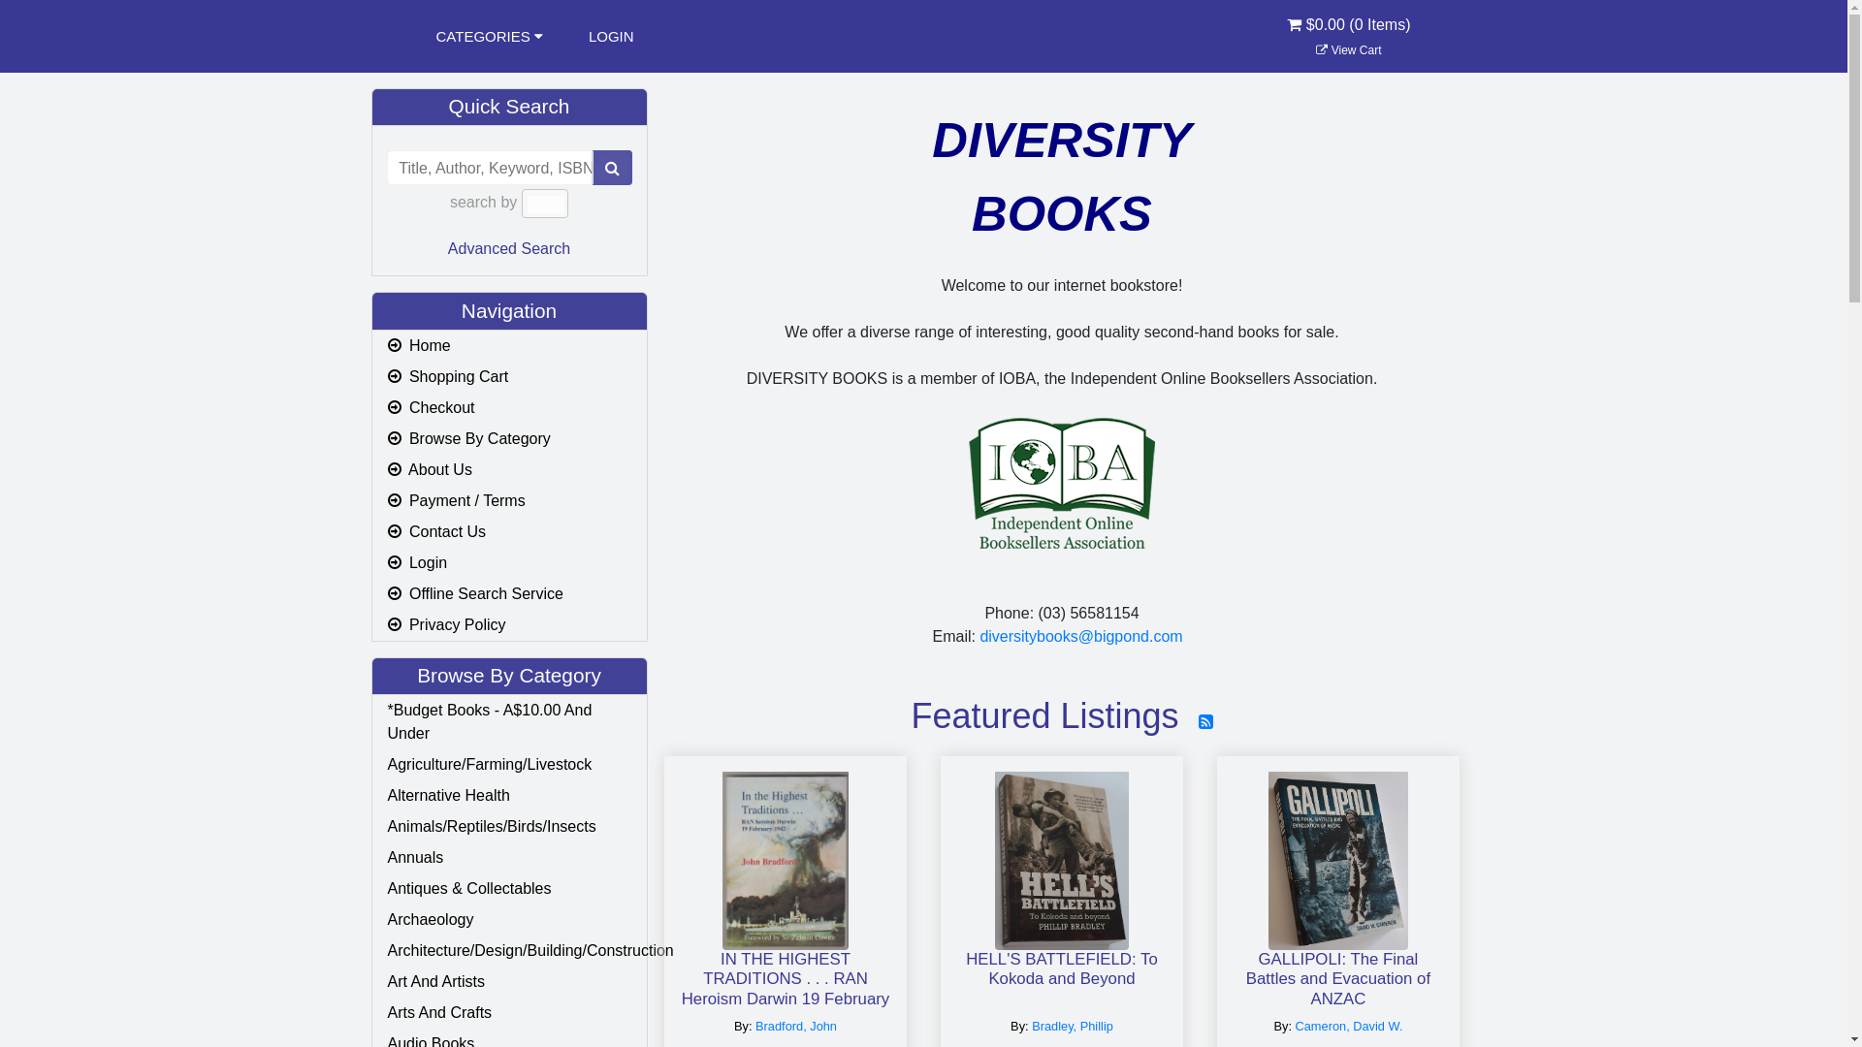  What do you see at coordinates (1348, 37) in the screenshot?
I see `$0.00 (0 Items)` at bounding box center [1348, 37].